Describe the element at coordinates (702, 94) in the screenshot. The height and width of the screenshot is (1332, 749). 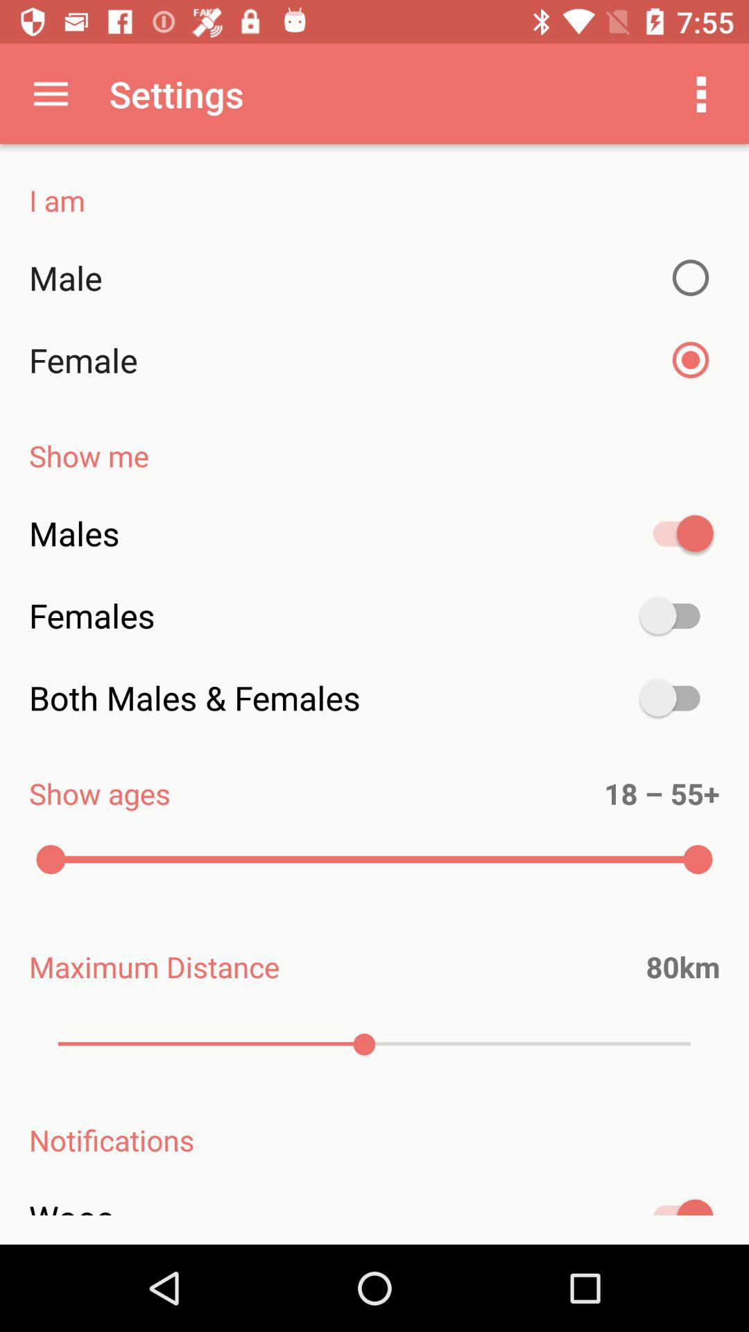
I see `options menu` at that location.